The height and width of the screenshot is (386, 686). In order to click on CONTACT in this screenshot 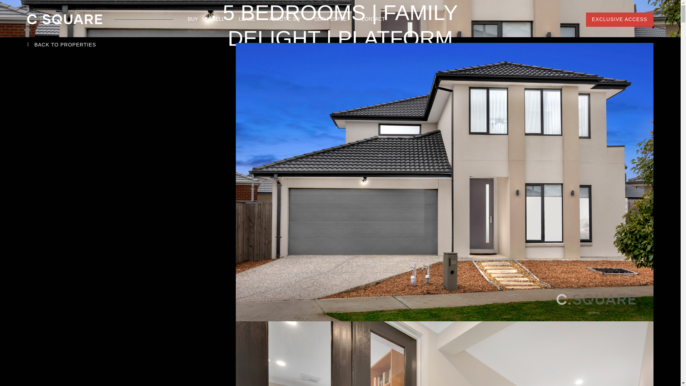, I will do `click(373, 19)`.